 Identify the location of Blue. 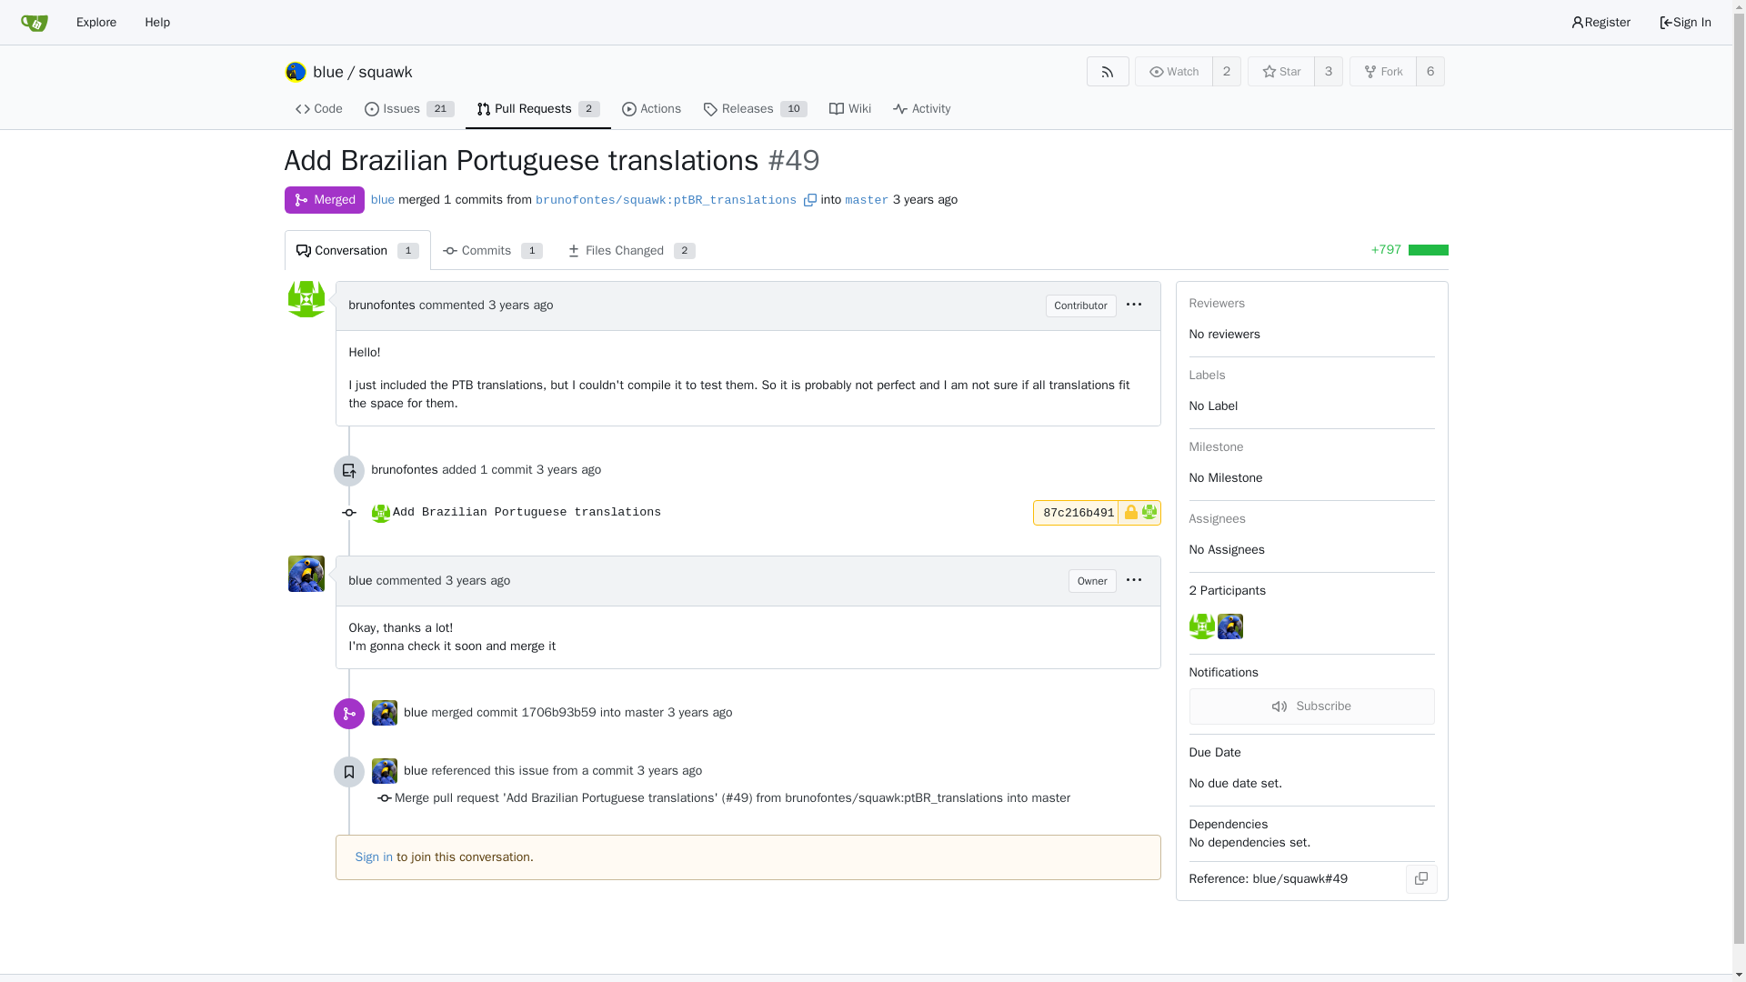
(755, 109).